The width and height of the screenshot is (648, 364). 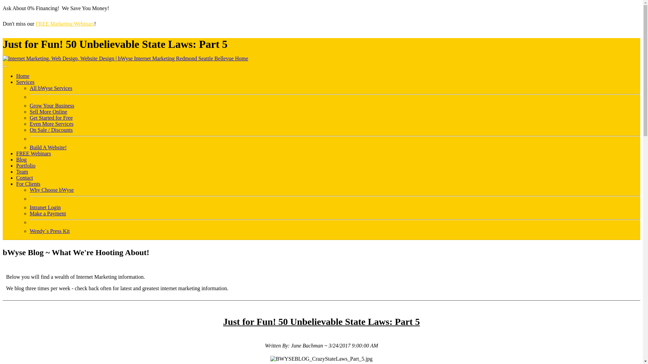 I want to click on Free Marketing Webinars, so click(x=65, y=24).